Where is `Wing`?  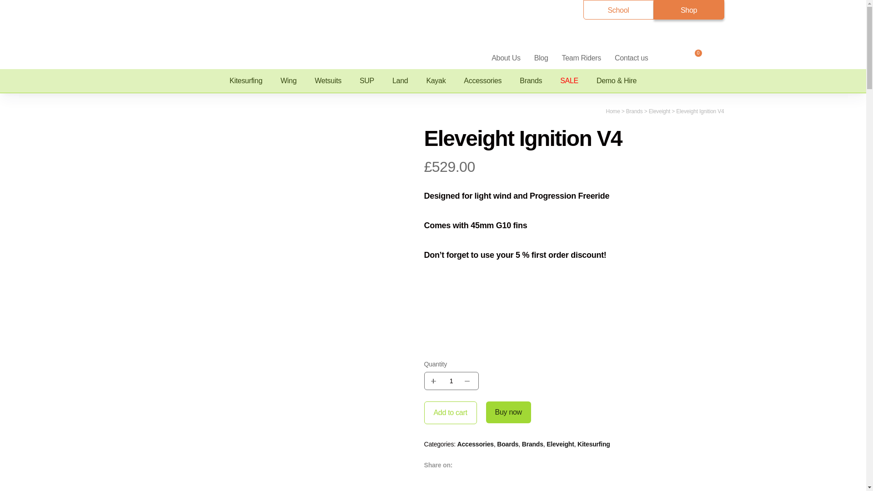 Wing is located at coordinates (288, 81).